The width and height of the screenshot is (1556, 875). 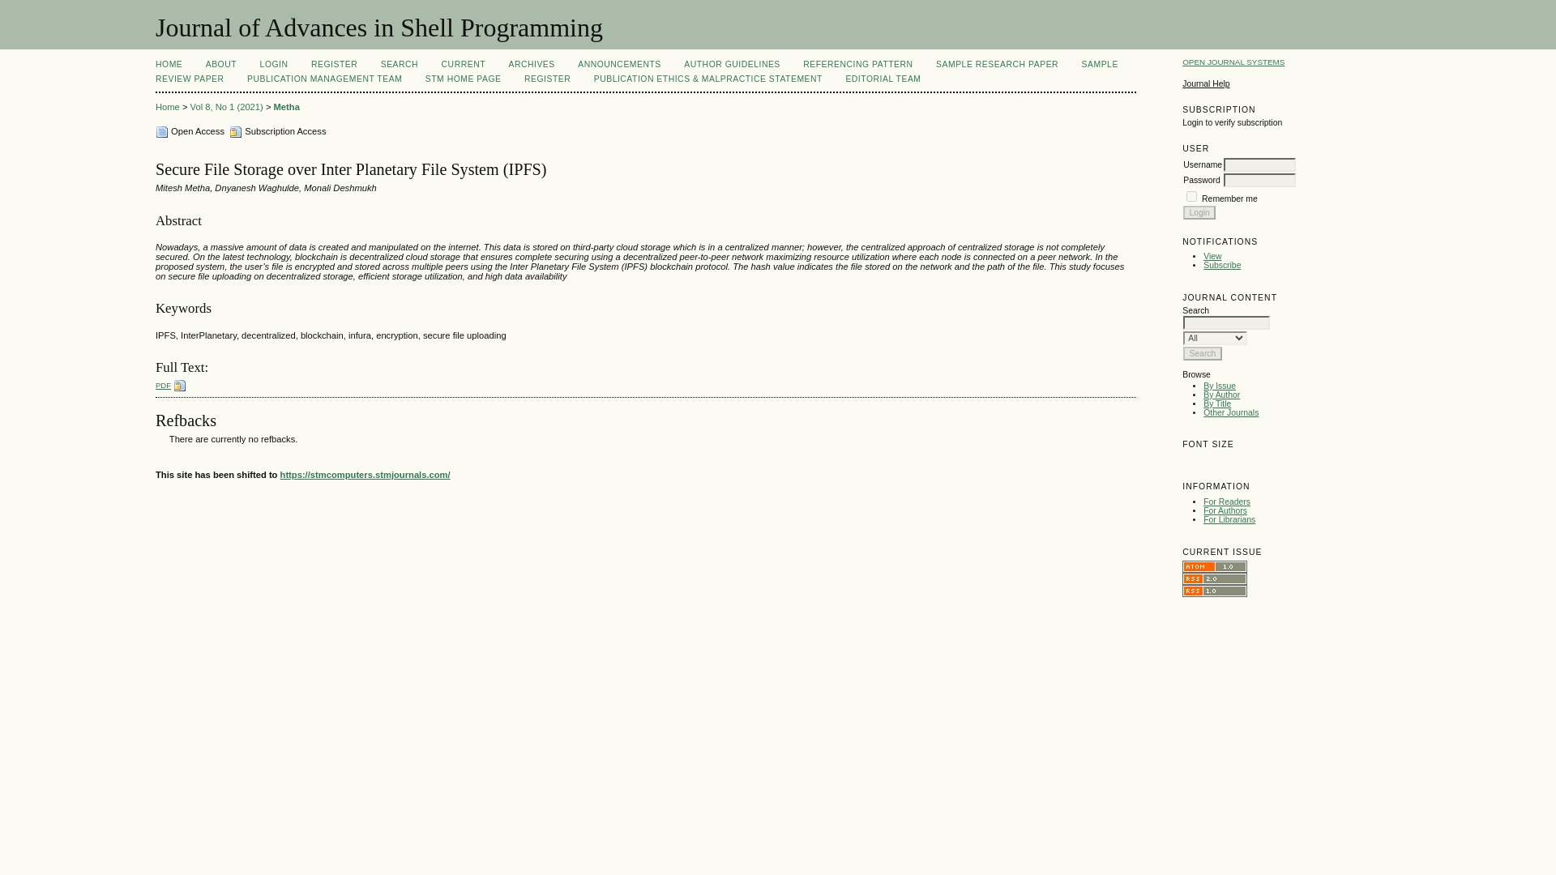 What do you see at coordinates (1221, 264) in the screenshot?
I see `Subscribe` at bounding box center [1221, 264].